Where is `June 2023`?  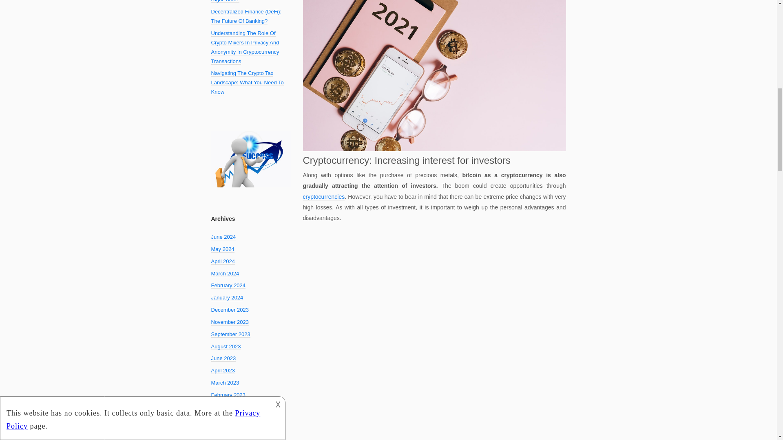 June 2023 is located at coordinates (223, 358).